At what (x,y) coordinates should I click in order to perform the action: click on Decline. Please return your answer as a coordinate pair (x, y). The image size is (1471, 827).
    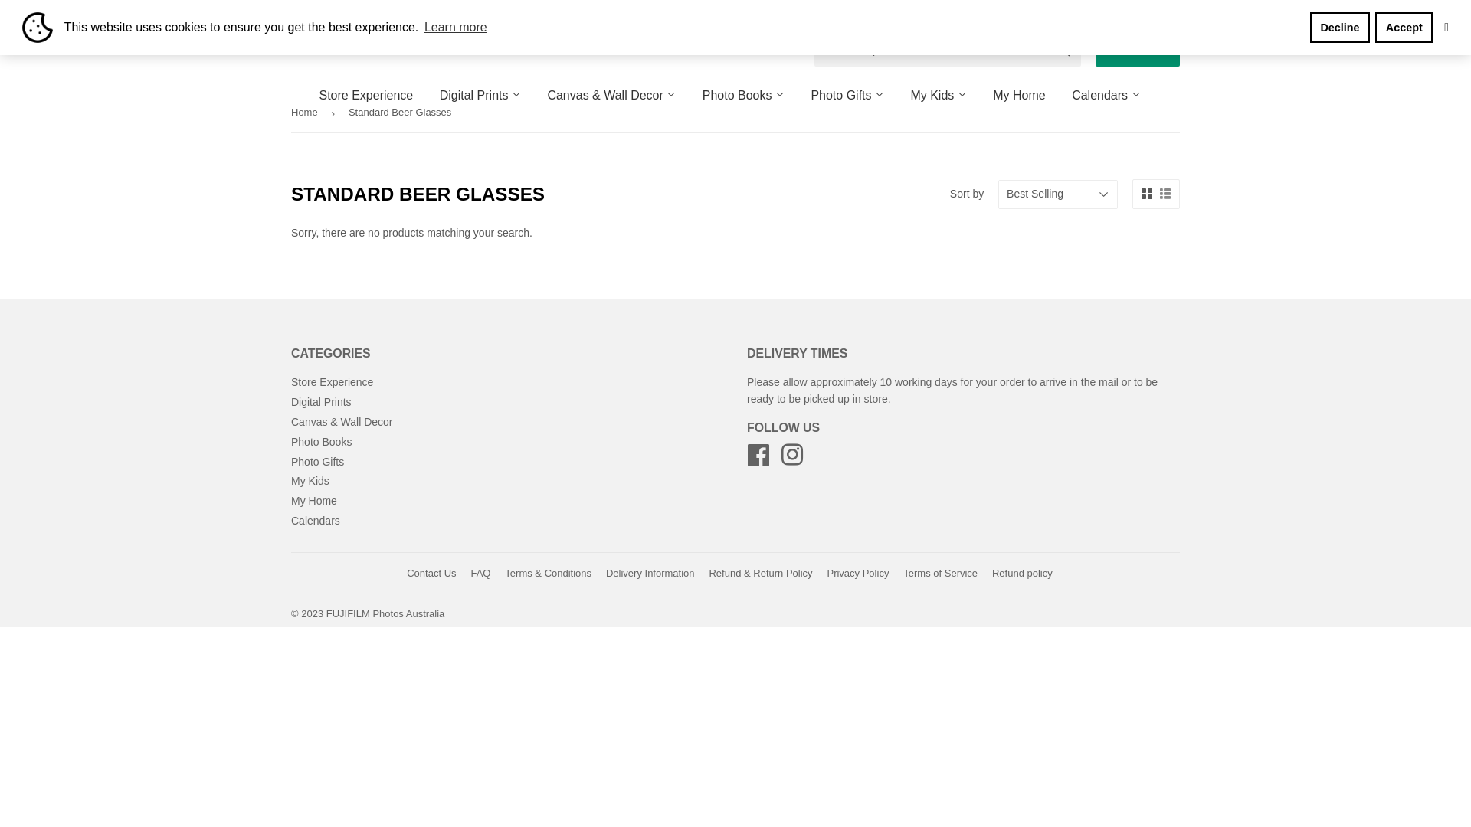
    Looking at the image, I should click on (1340, 28).